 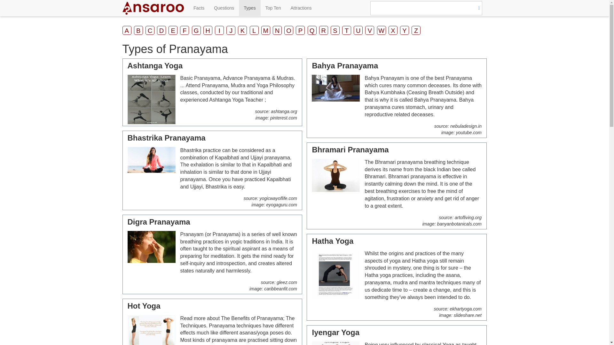 I want to click on ashtanga.org, so click(x=284, y=111).